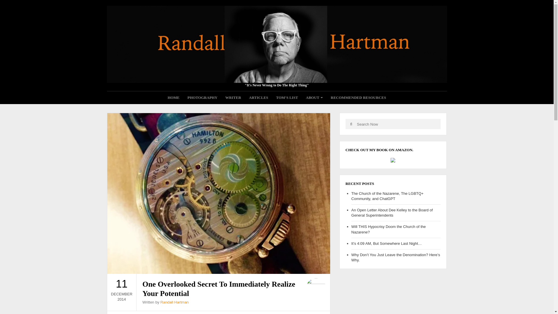 This screenshot has width=558, height=314. What do you see at coordinates (174, 98) in the screenshot?
I see `HOME` at bounding box center [174, 98].